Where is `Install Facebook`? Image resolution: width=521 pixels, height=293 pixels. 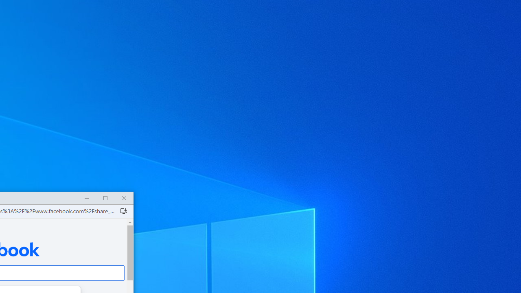 Install Facebook is located at coordinates (124, 211).